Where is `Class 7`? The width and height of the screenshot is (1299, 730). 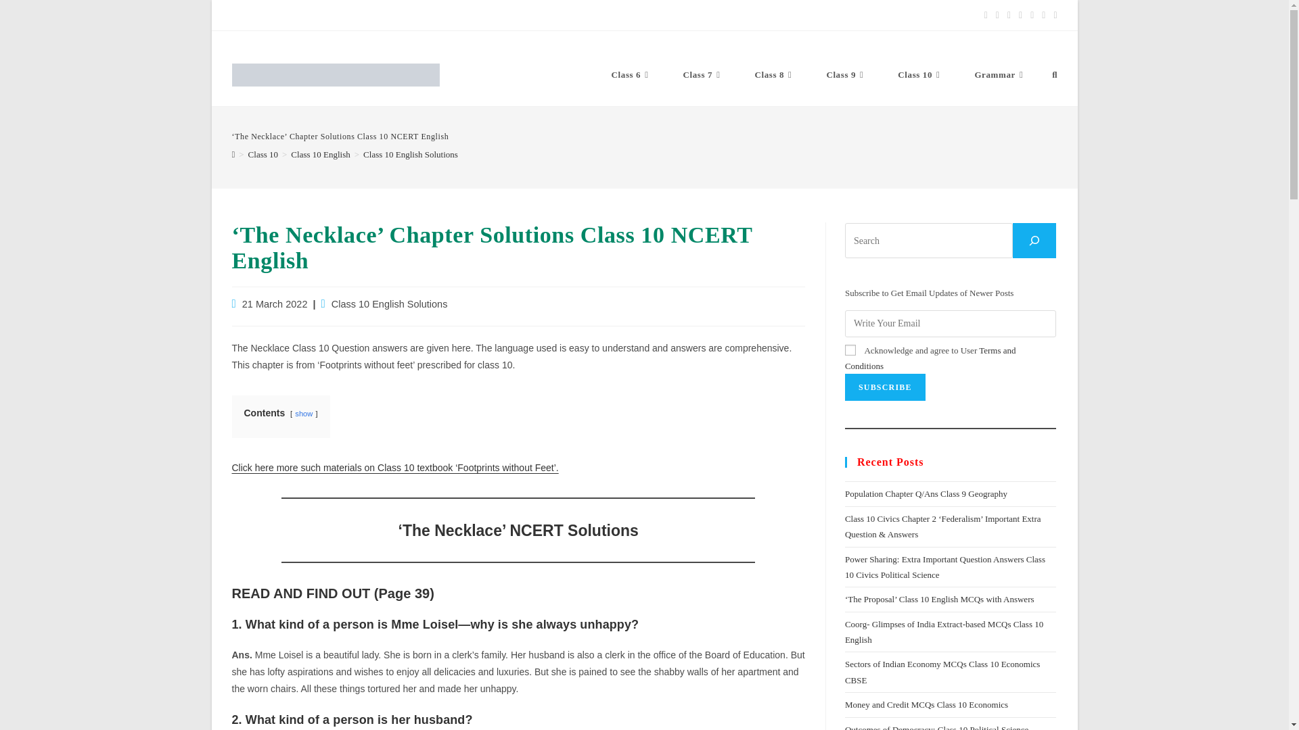
Class 7 is located at coordinates (703, 74).